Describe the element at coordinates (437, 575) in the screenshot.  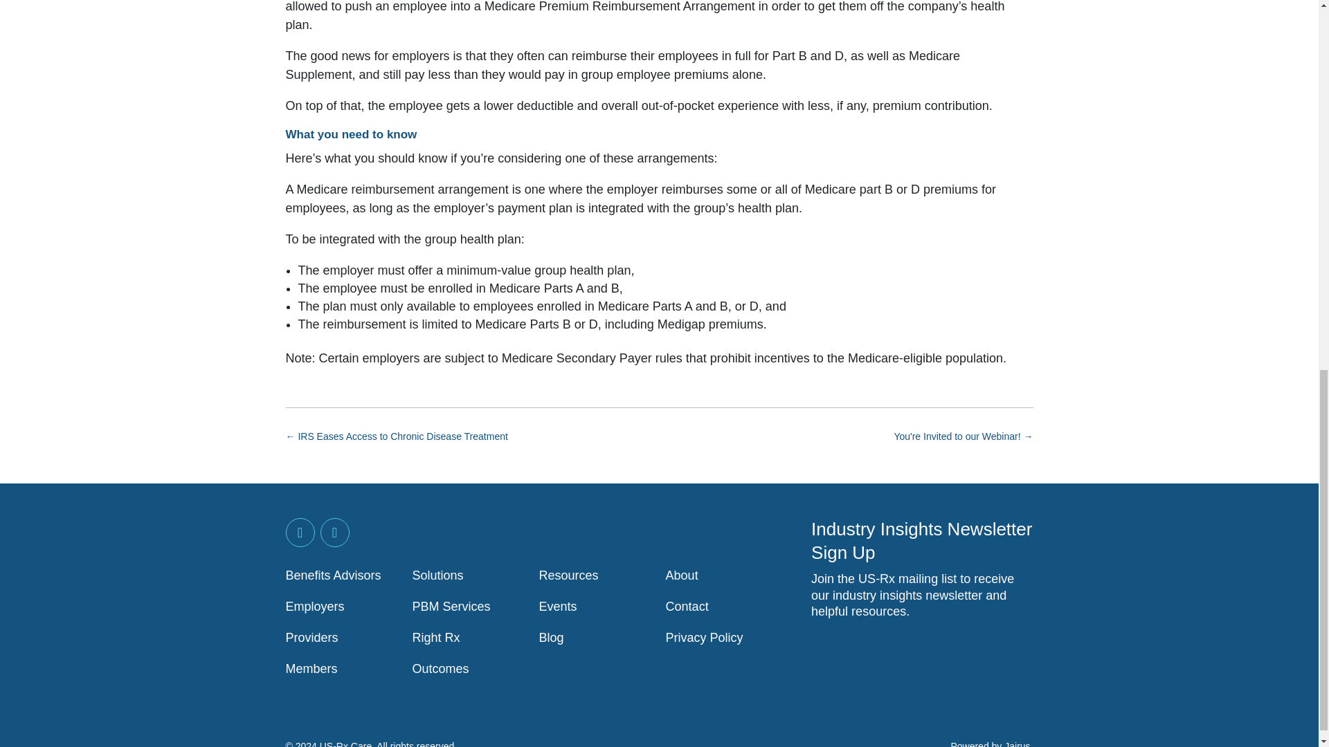
I see `Solutions` at that location.